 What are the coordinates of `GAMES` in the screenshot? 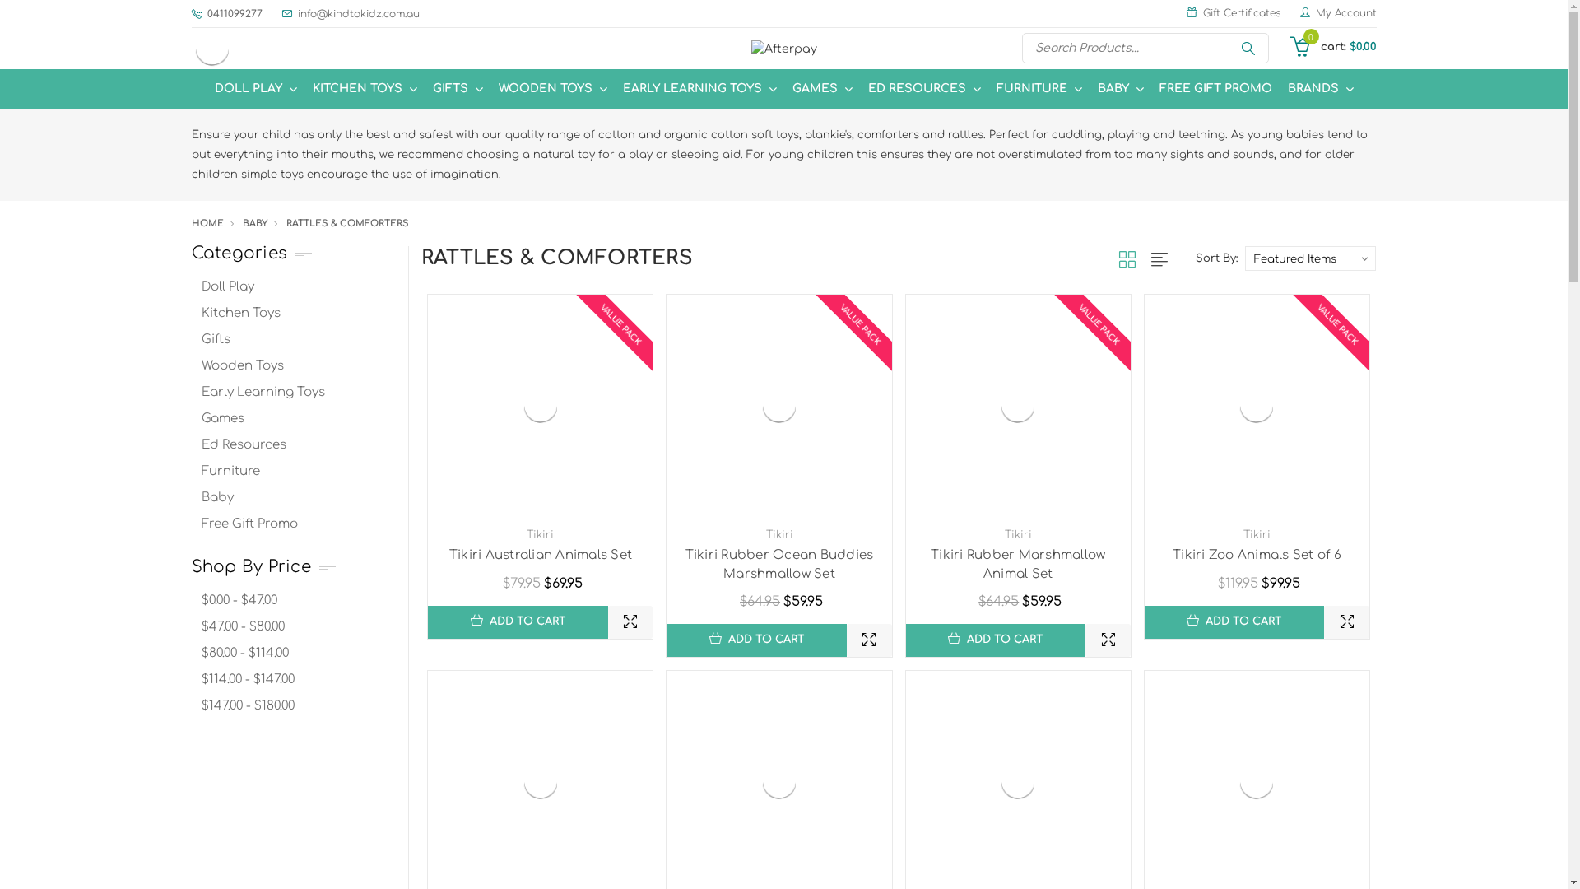 It's located at (821, 89).